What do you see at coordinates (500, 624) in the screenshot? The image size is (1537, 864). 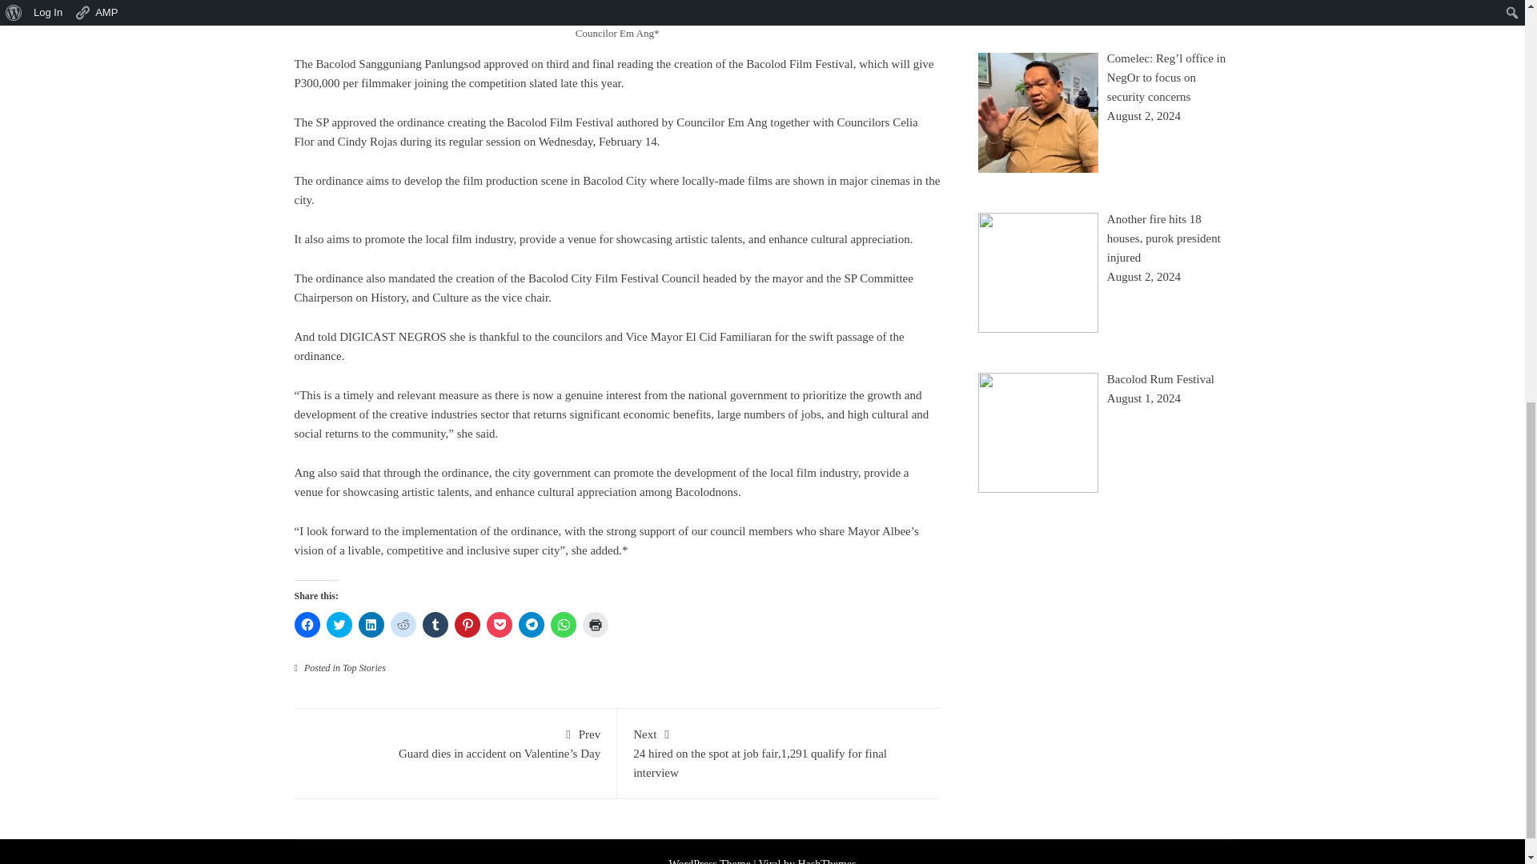 I see `Click to share on Pocket` at bounding box center [500, 624].